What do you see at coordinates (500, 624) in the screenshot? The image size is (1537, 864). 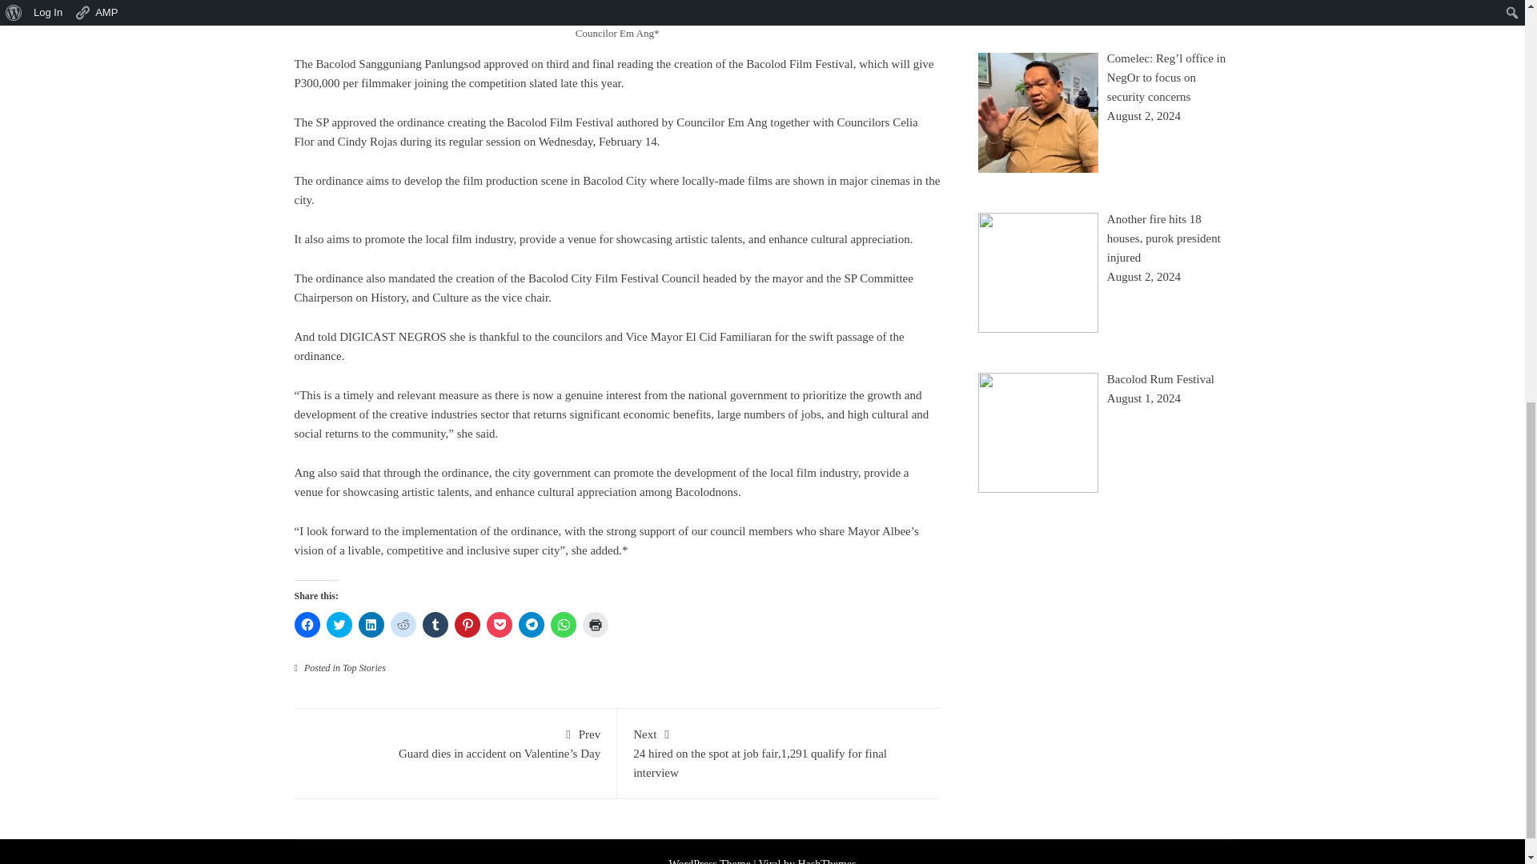 I see `Click to share on Pocket` at bounding box center [500, 624].